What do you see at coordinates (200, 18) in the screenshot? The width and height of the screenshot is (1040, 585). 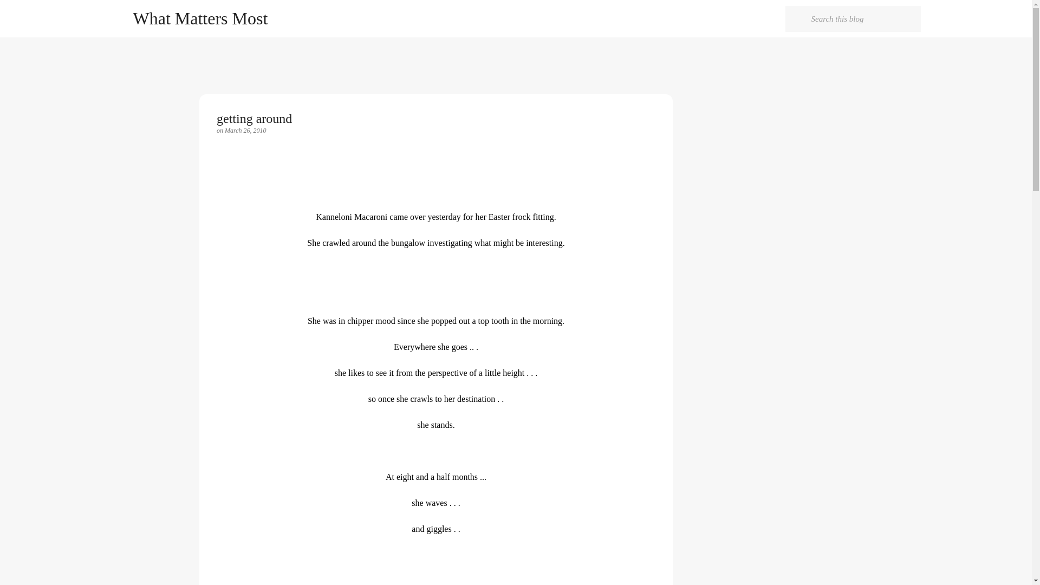 I see `What Matters Most` at bounding box center [200, 18].